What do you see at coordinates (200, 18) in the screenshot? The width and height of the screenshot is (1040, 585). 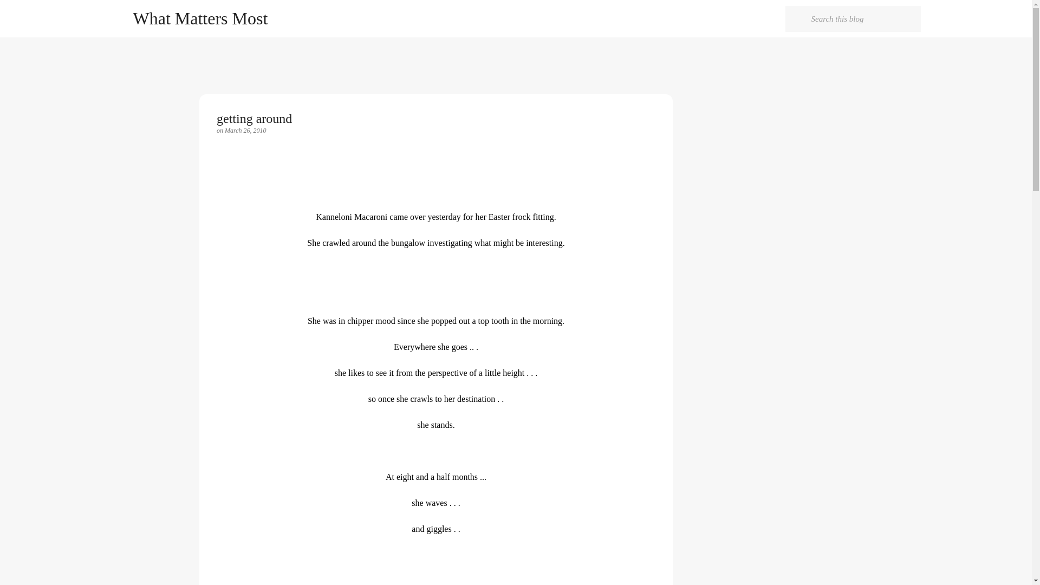 I see `What Matters Most` at bounding box center [200, 18].